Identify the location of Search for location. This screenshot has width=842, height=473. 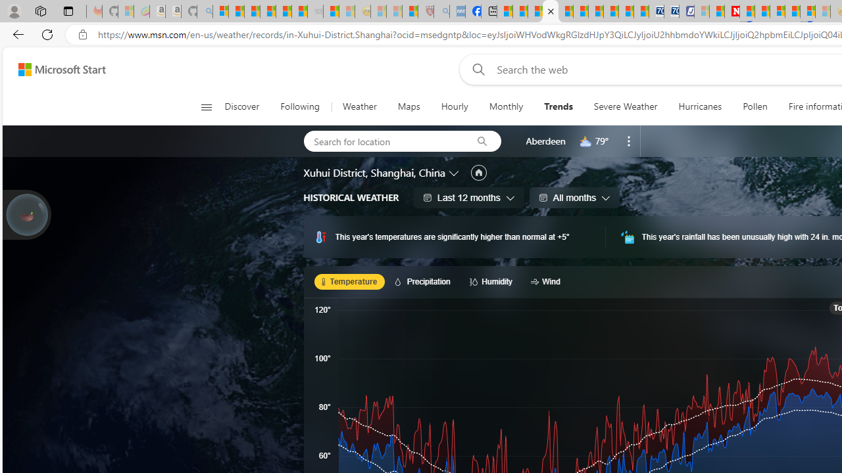
(383, 141).